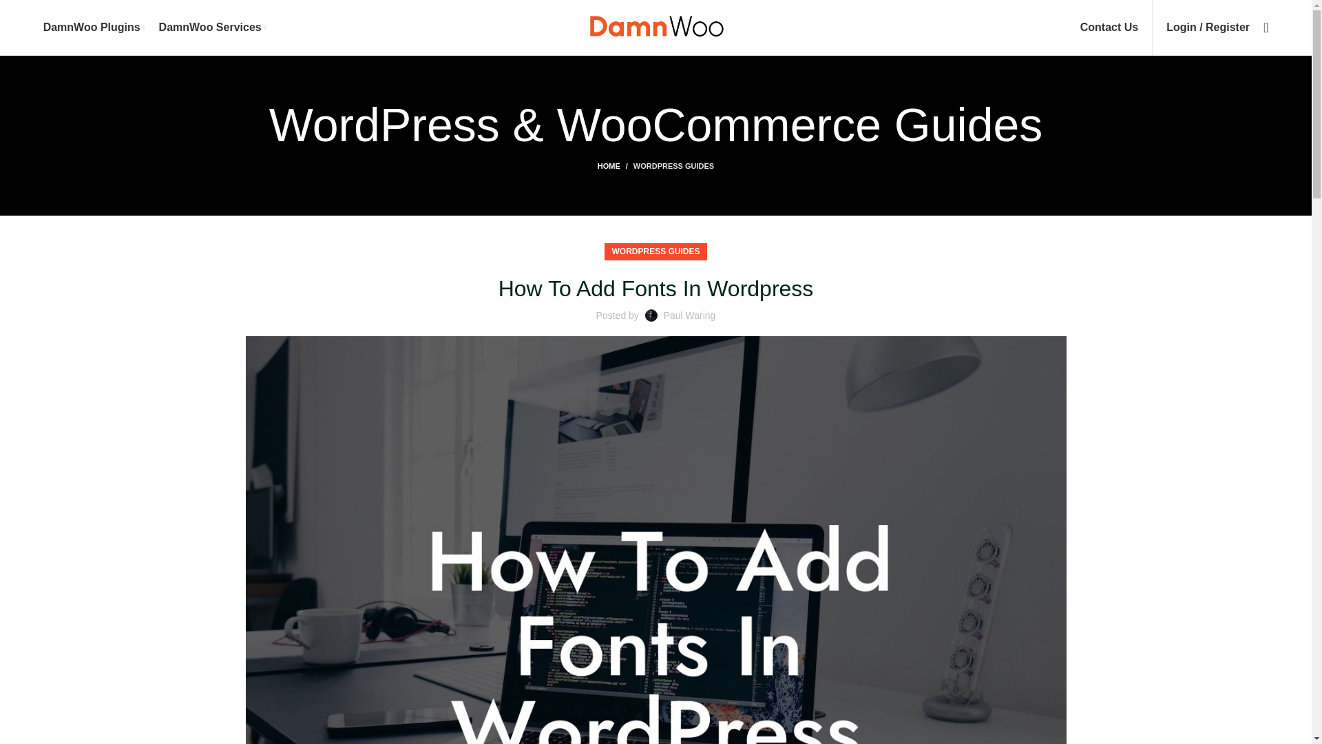 This screenshot has height=744, width=1322. Describe the element at coordinates (655, 252) in the screenshot. I see `WORDPRESS GUIDES` at that location.